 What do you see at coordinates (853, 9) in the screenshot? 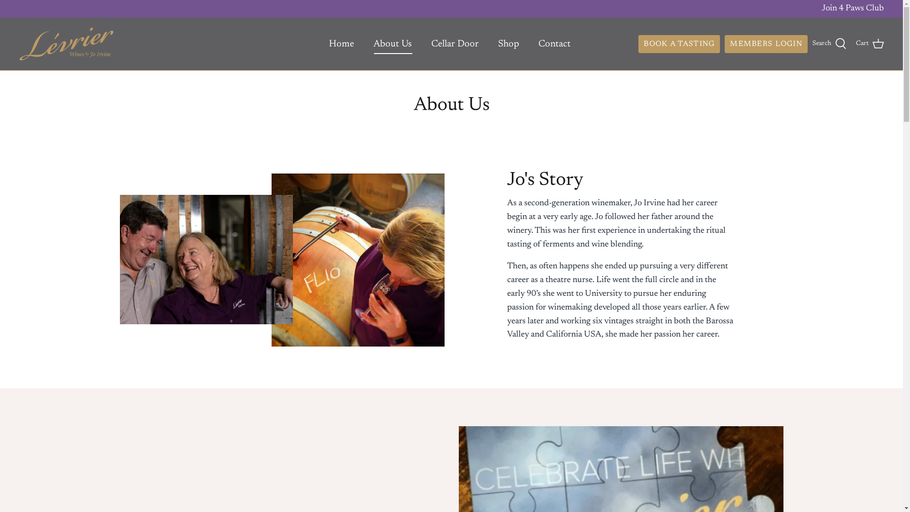
I see `Join 4 Paws Club` at bounding box center [853, 9].